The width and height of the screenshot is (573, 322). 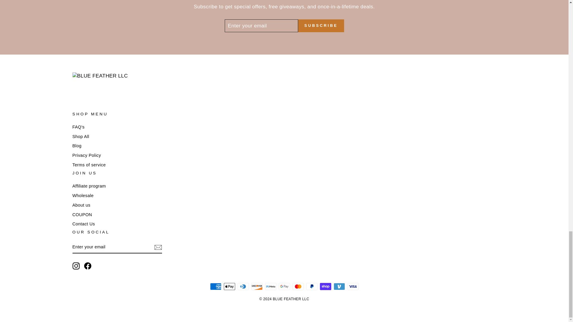 I want to click on Apple Pay, so click(x=229, y=287).